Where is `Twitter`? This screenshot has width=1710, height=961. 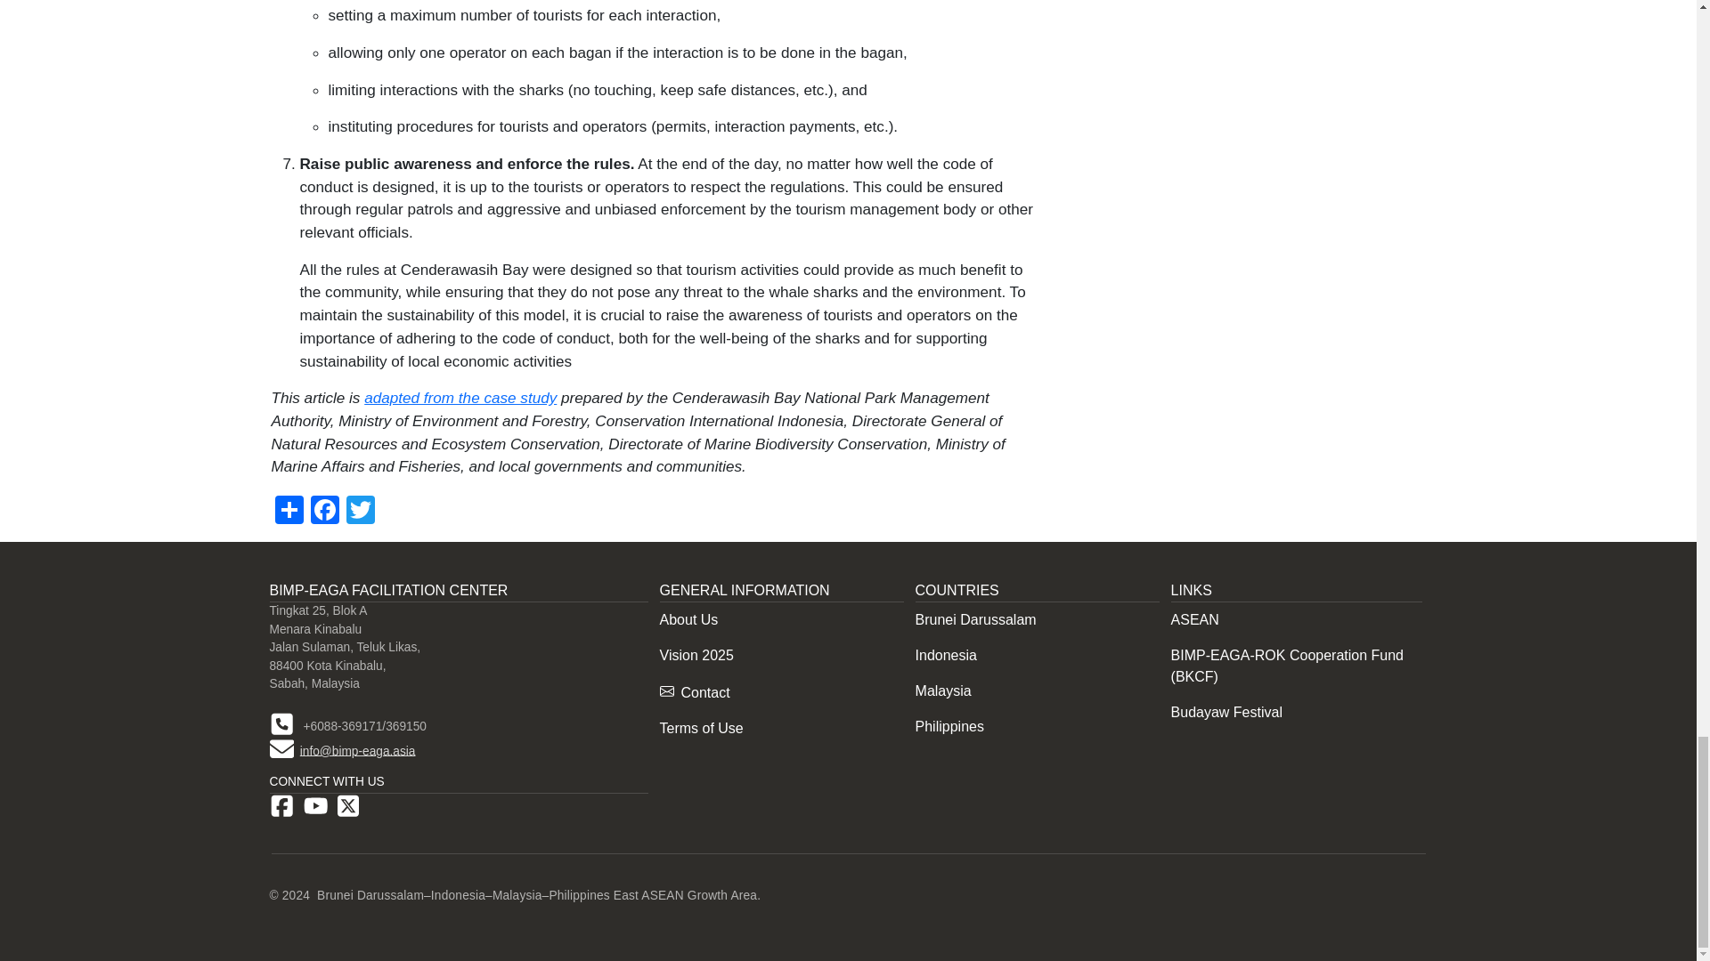 Twitter is located at coordinates (360, 508).